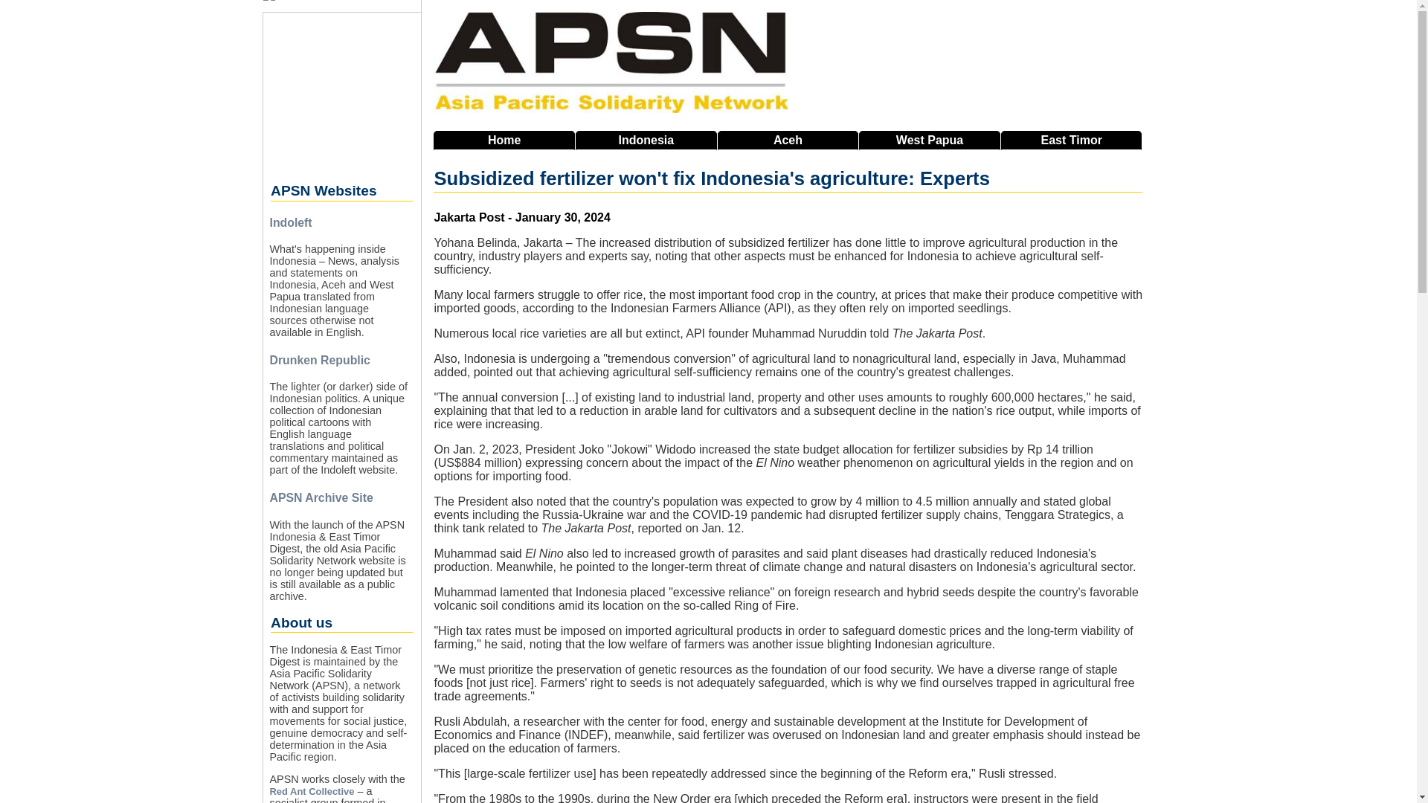 This screenshot has width=1428, height=803. Describe the element at coordinates (1071, 140) in the screenshot. I see `East Timor` at that location.